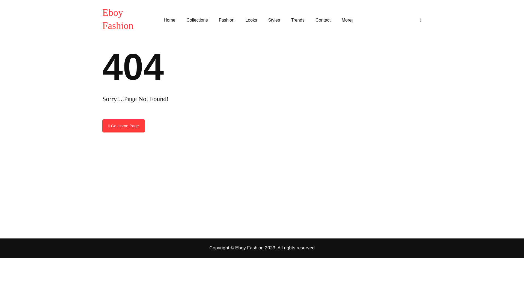  What do you see at coordinates (297, 20) in the screenshot?
I see `Trends` at bounding box center [297, 20].